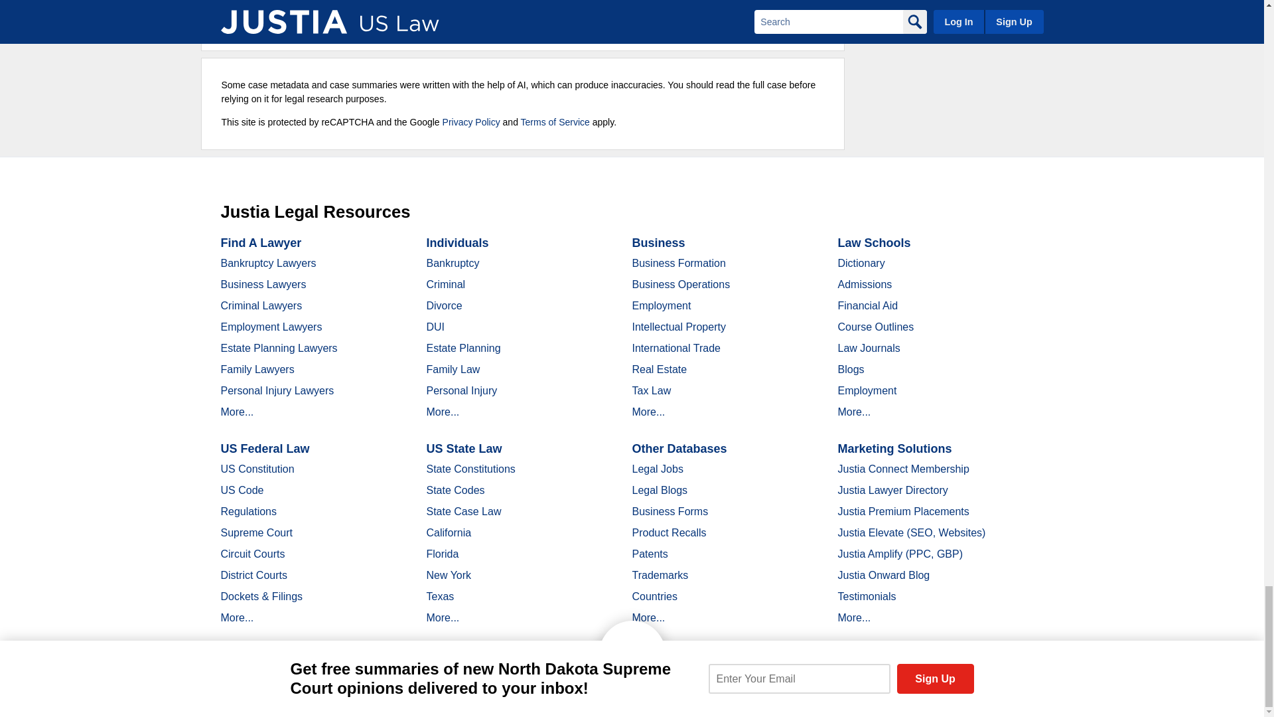 Image resolution: width=1274 pixels, height=717 pixels. What do you see at coordinates (326, 693) in the screenshot?
I see `Twitter` at bounding box center [326, 693].